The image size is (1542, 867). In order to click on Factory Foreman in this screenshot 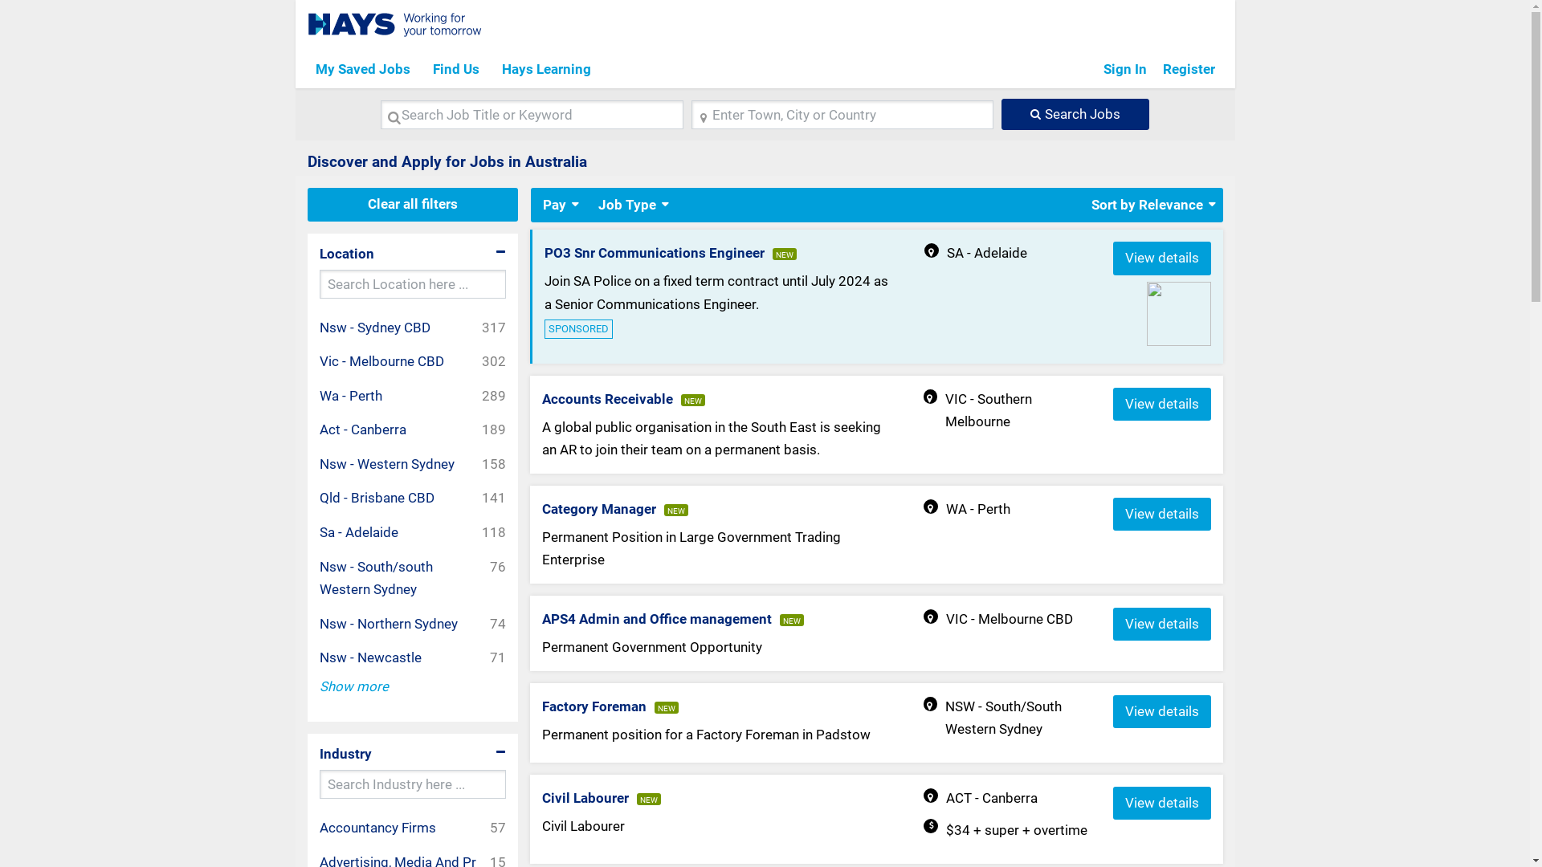, I will do `click(594, 706)`.